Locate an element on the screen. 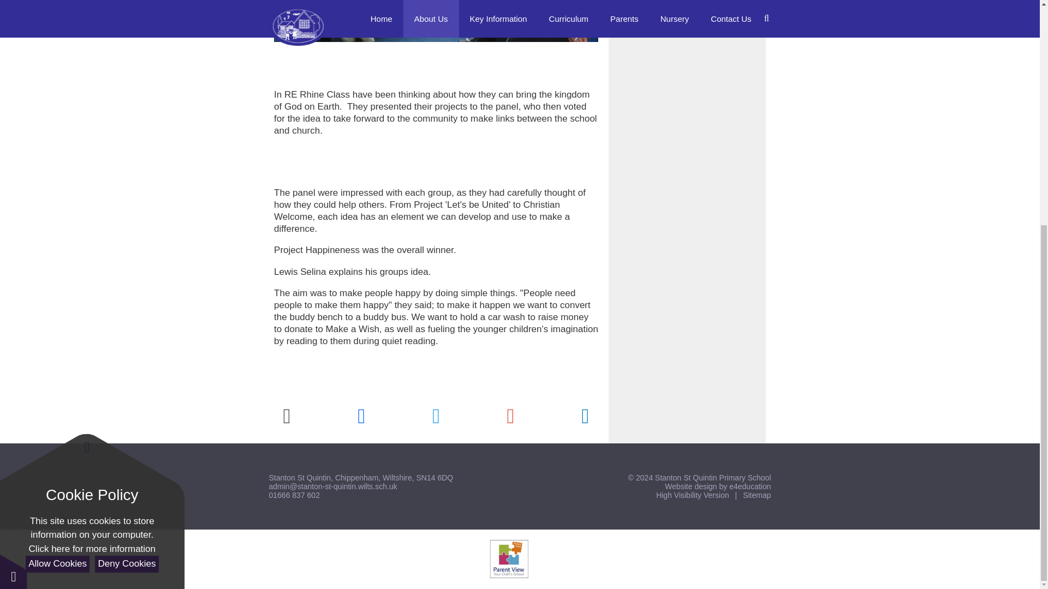 This screenshot has height=589, width=1048. See cookie policy is located at coordinates (92, 189).